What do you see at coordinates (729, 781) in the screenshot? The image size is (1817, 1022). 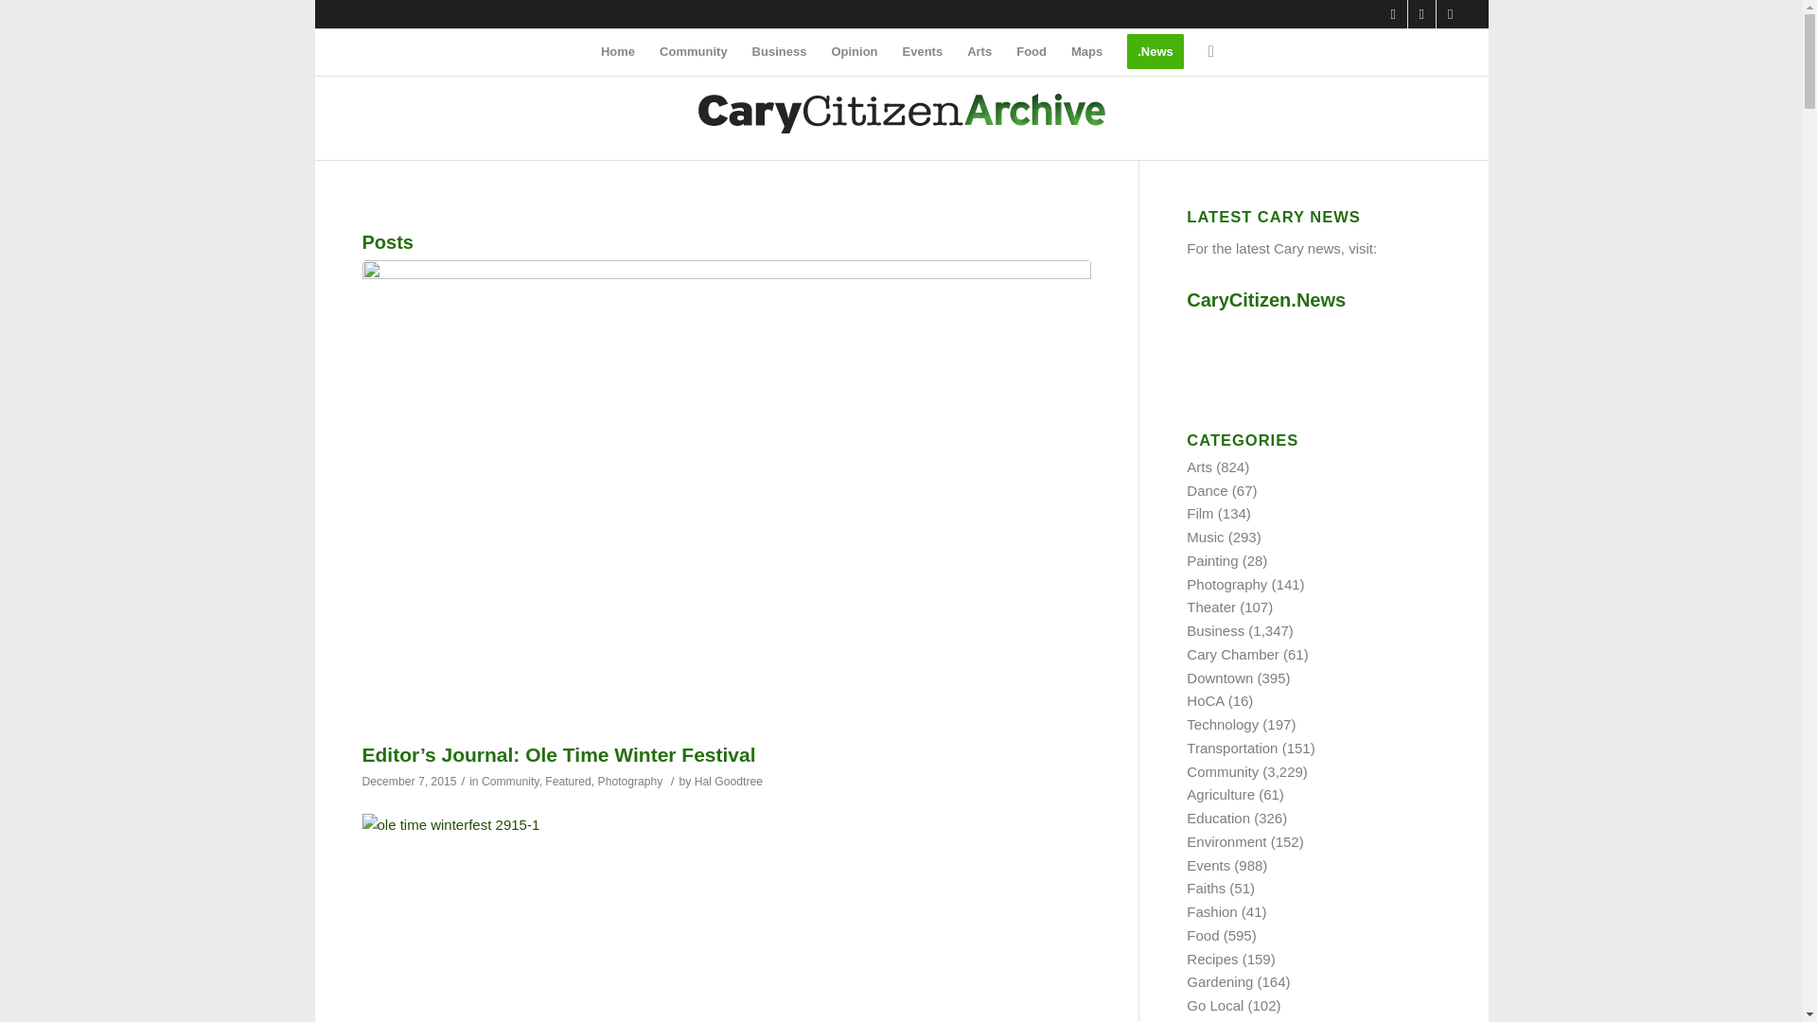 I see `Hal Goodtree` at bounding box center [729, 781].